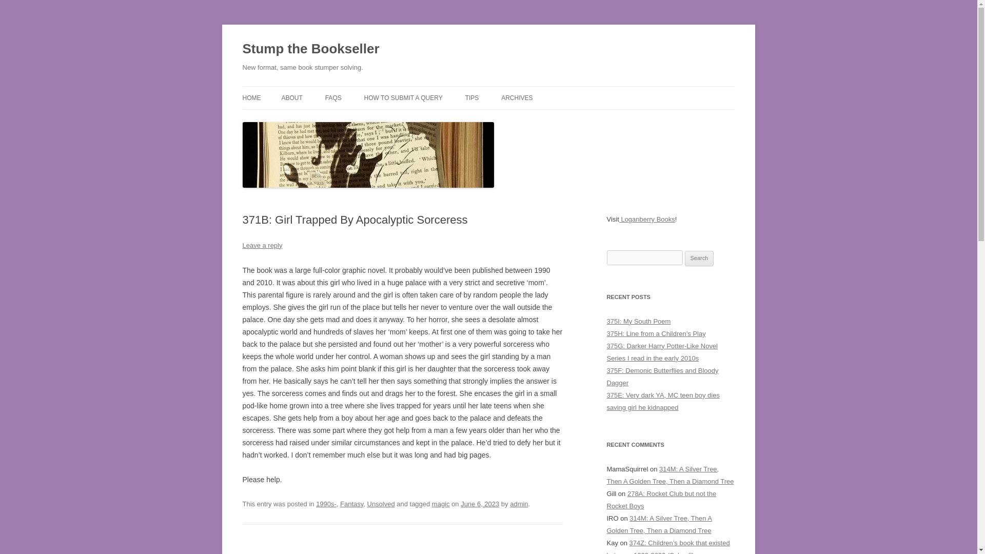 The image size is (985, 554). I want to click on June 6, 2023, so click(480, 504).